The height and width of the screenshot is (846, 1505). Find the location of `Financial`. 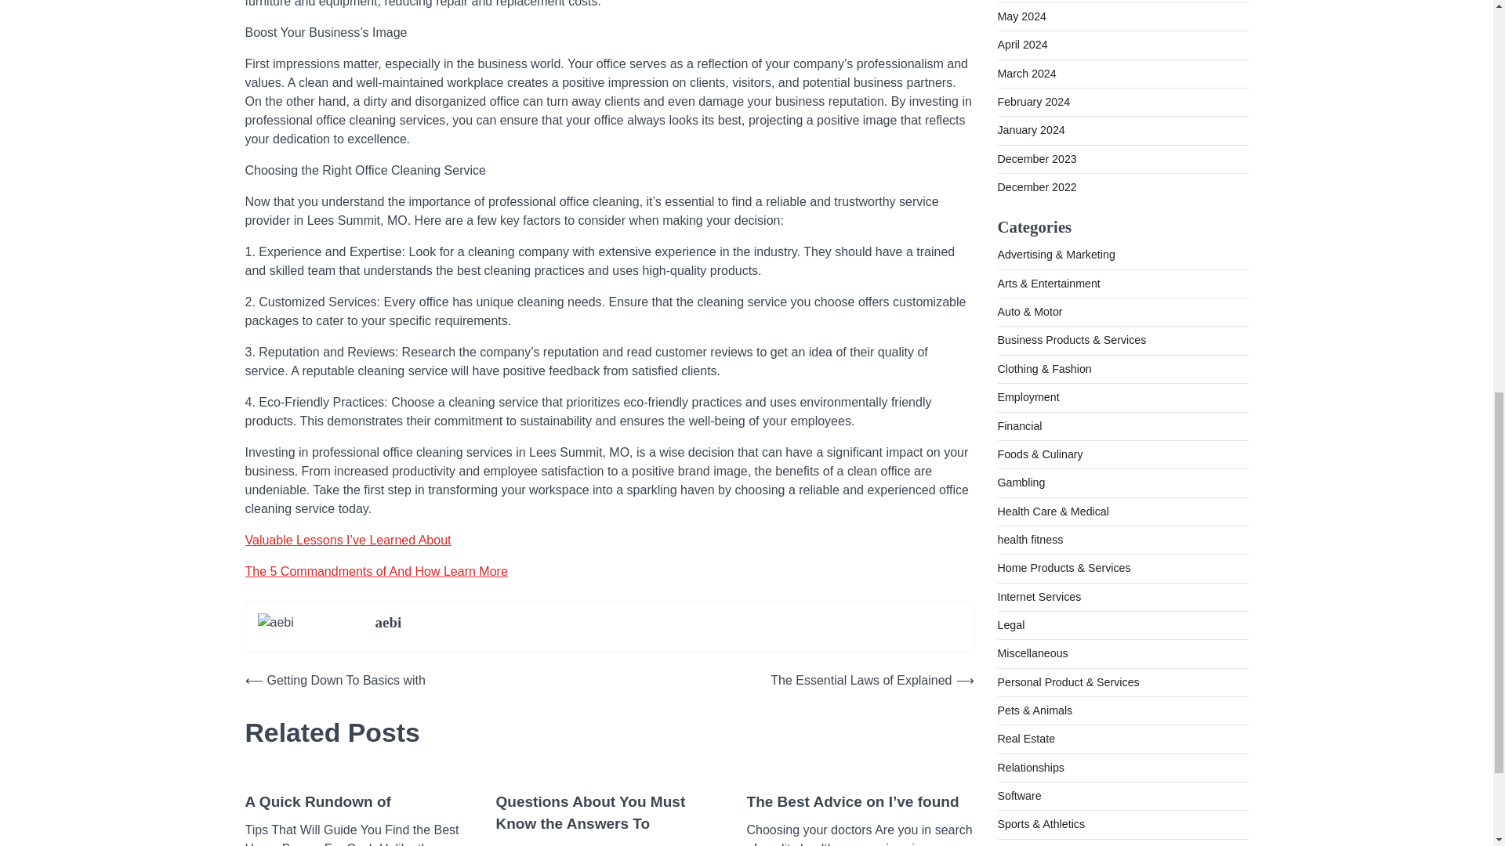

Financial is located at coordinates (1019, 168).